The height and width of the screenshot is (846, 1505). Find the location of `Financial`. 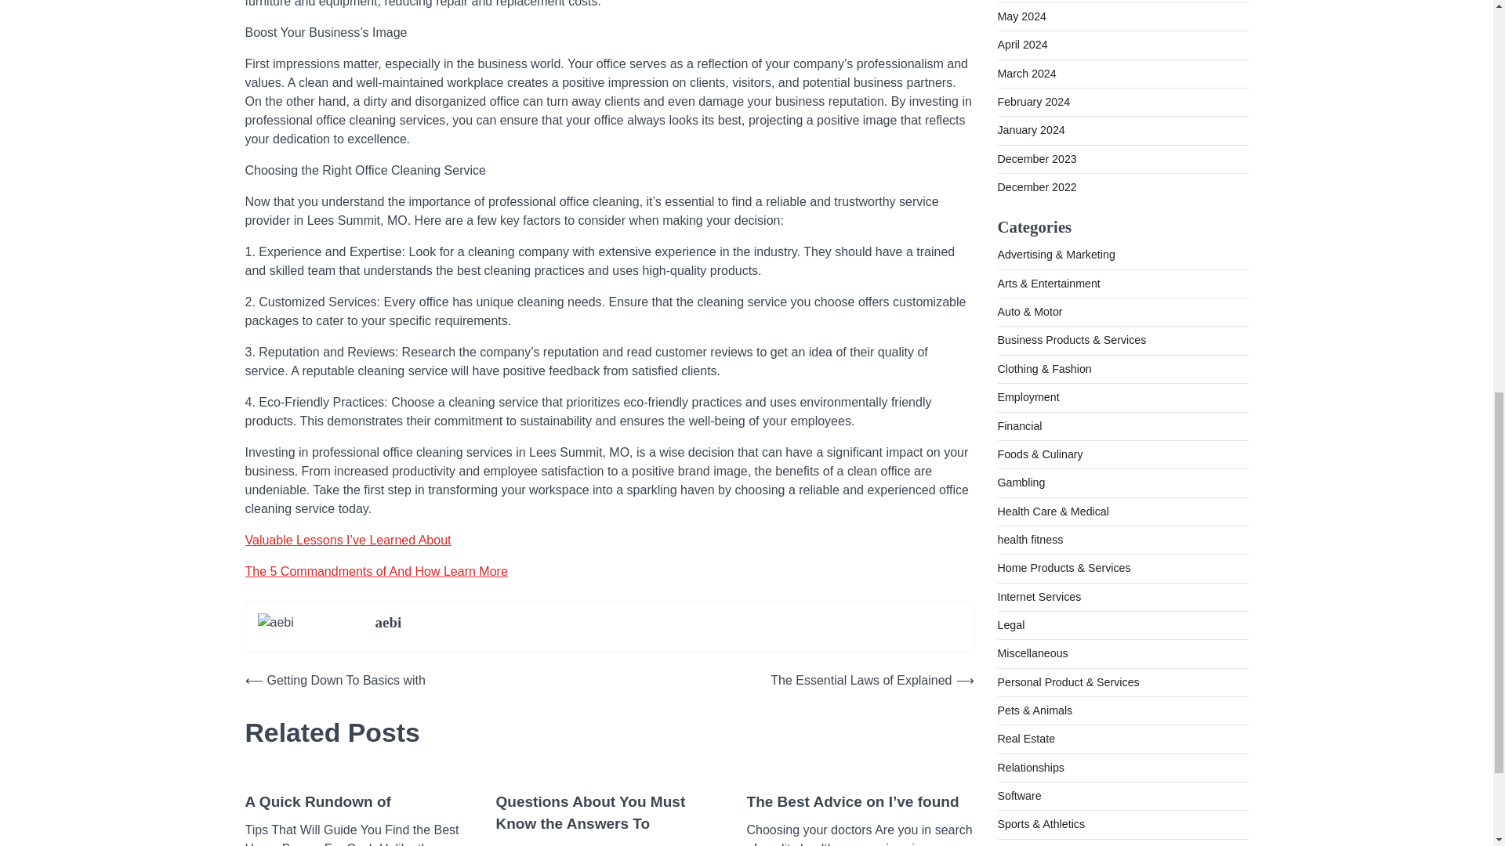

Financial is located at coordinates (1019, 168).